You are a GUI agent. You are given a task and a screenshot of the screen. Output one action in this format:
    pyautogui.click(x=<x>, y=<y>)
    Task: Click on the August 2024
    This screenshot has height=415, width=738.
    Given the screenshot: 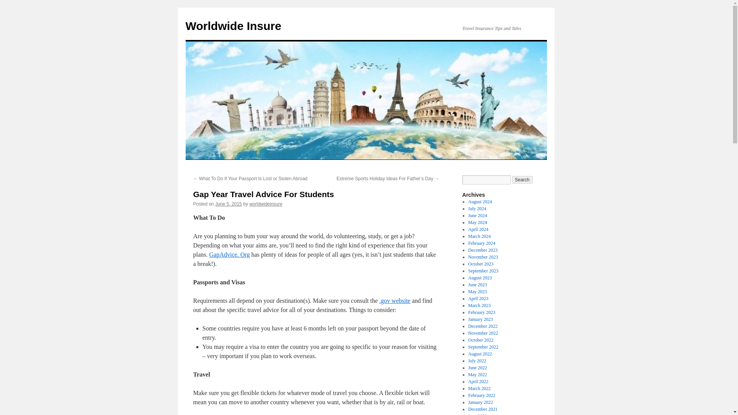 What is the action you would take?
    pyautogui.click(x=480, y=202)
    